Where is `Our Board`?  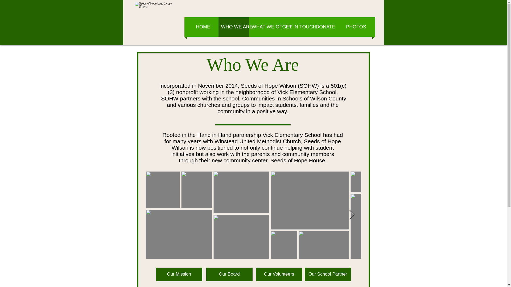
Our Board is located at coordinates (229, 274).